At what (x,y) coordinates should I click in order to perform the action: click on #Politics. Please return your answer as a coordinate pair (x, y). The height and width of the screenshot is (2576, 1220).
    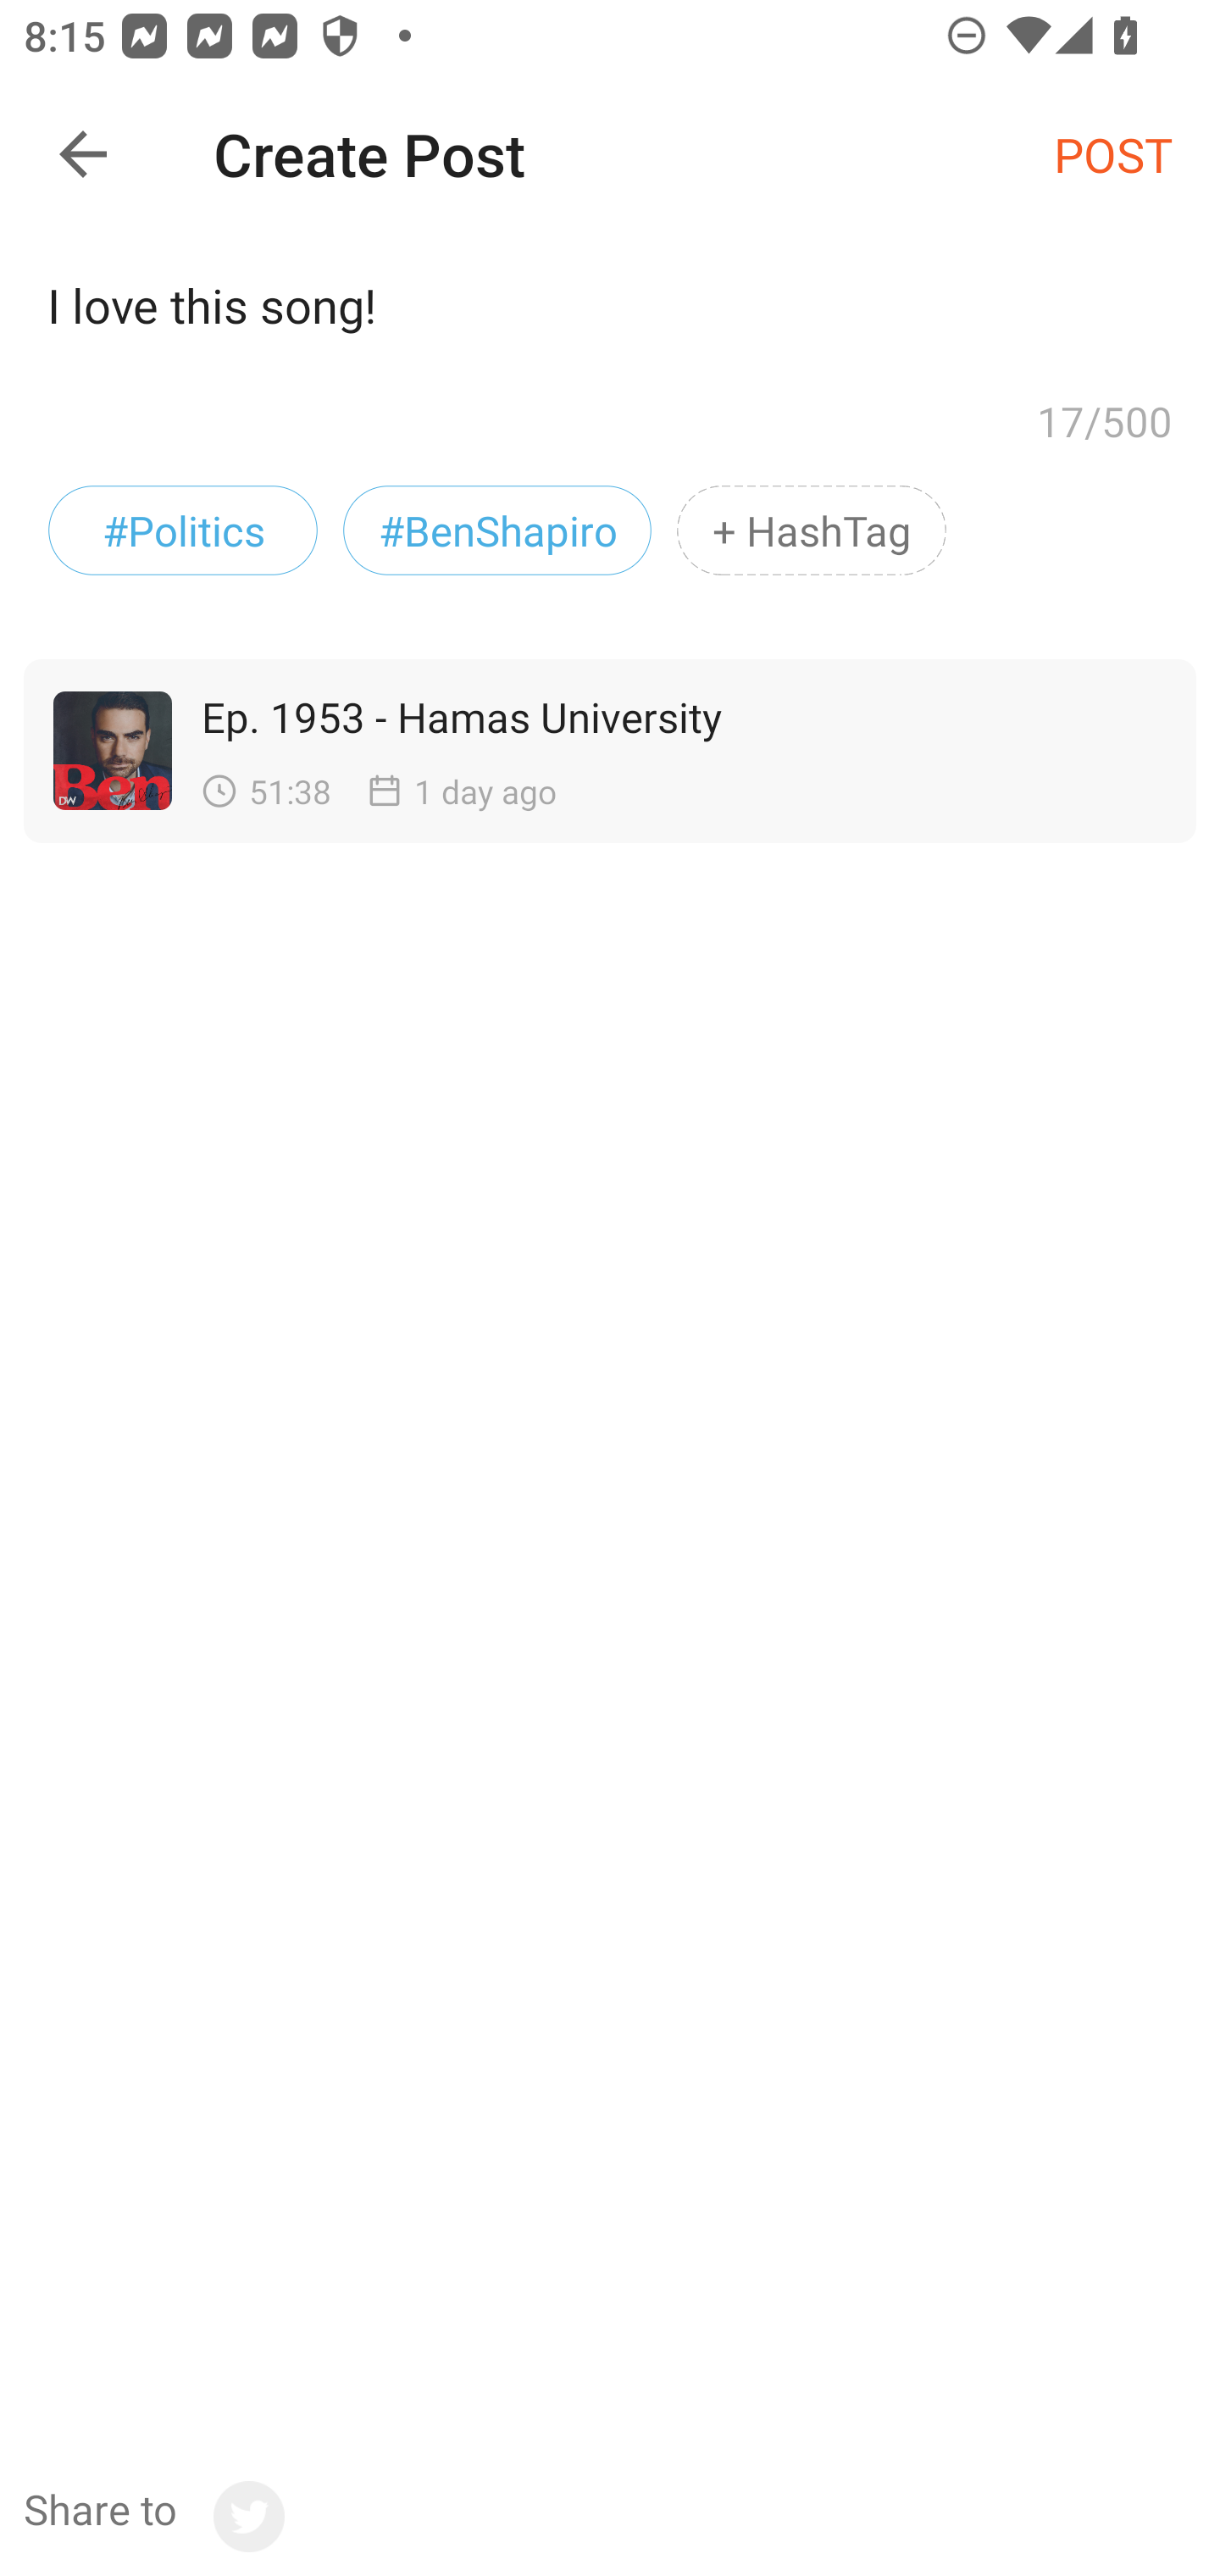
    Looking at the image, I should click on (183, 530).